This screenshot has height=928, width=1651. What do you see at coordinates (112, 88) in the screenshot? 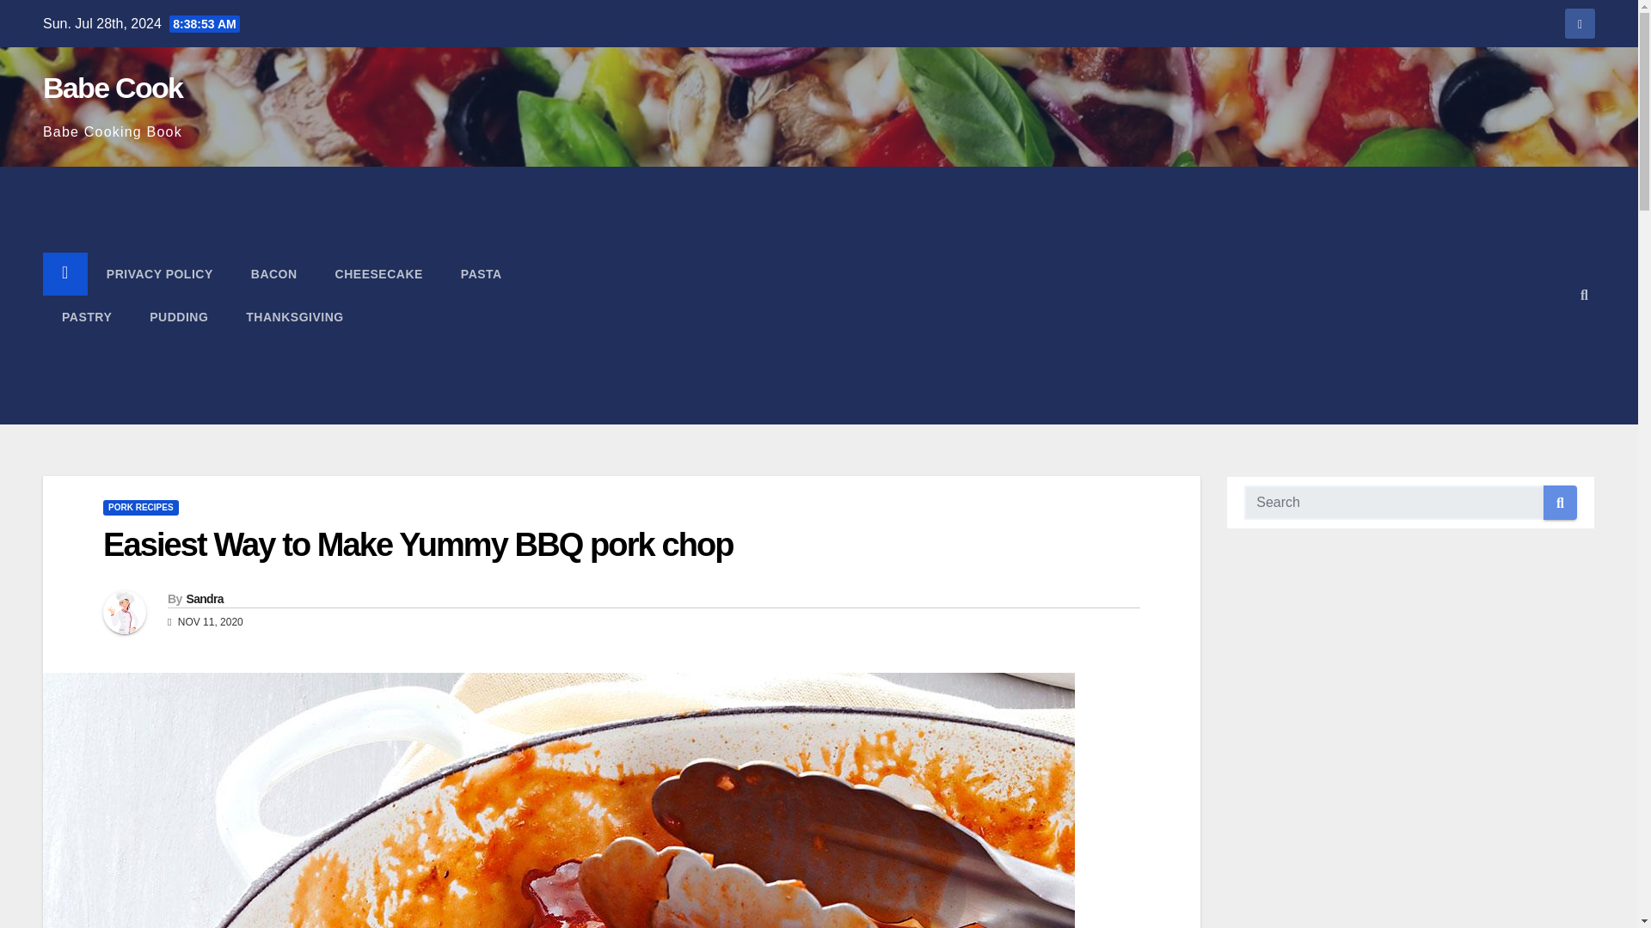
I see `Babe Cook` at bounding box center [112, 88].